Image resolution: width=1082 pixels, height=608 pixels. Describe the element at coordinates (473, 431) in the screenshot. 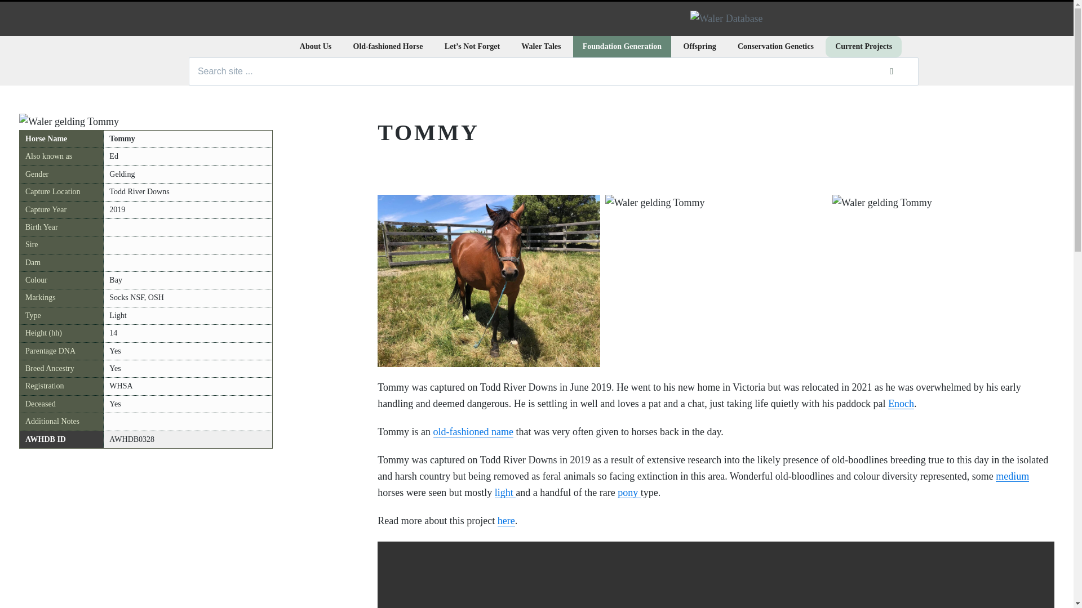

I see `old-fashioned name` at that location.